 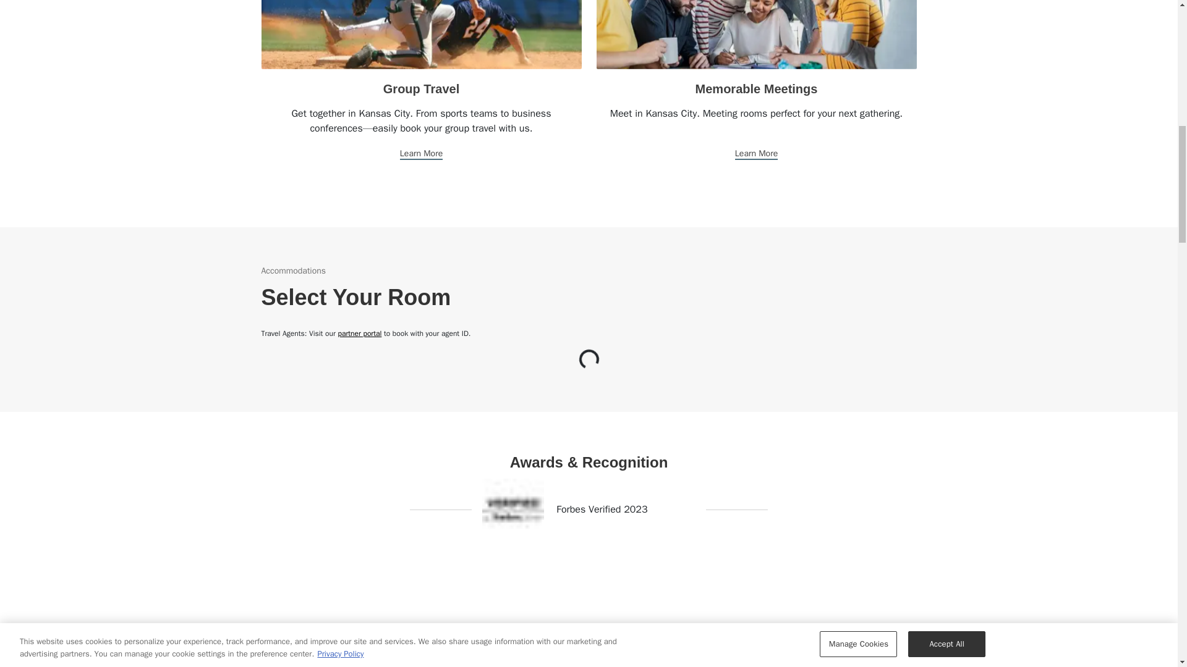 What do you see at coordinates (422, 154) in the screenshot?
I see `Learn More` at bounding box center [422, 154].